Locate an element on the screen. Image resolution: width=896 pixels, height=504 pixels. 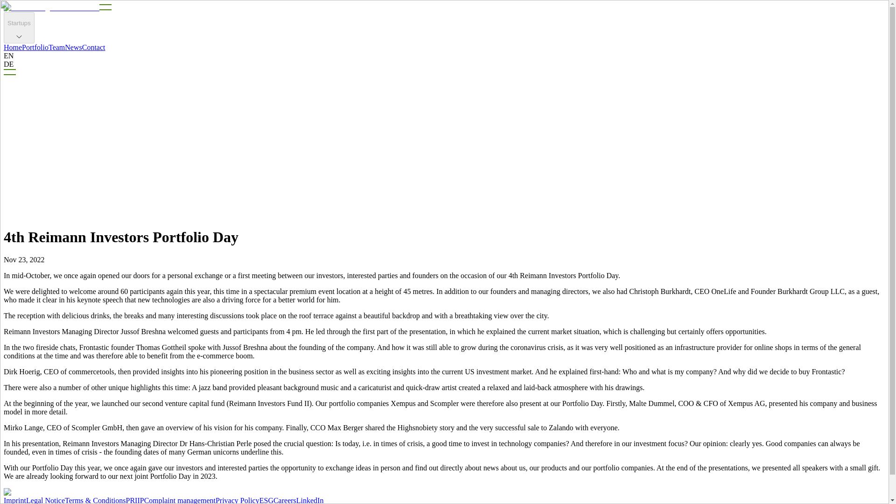
Portfolio is located at coordinates (35, 47).